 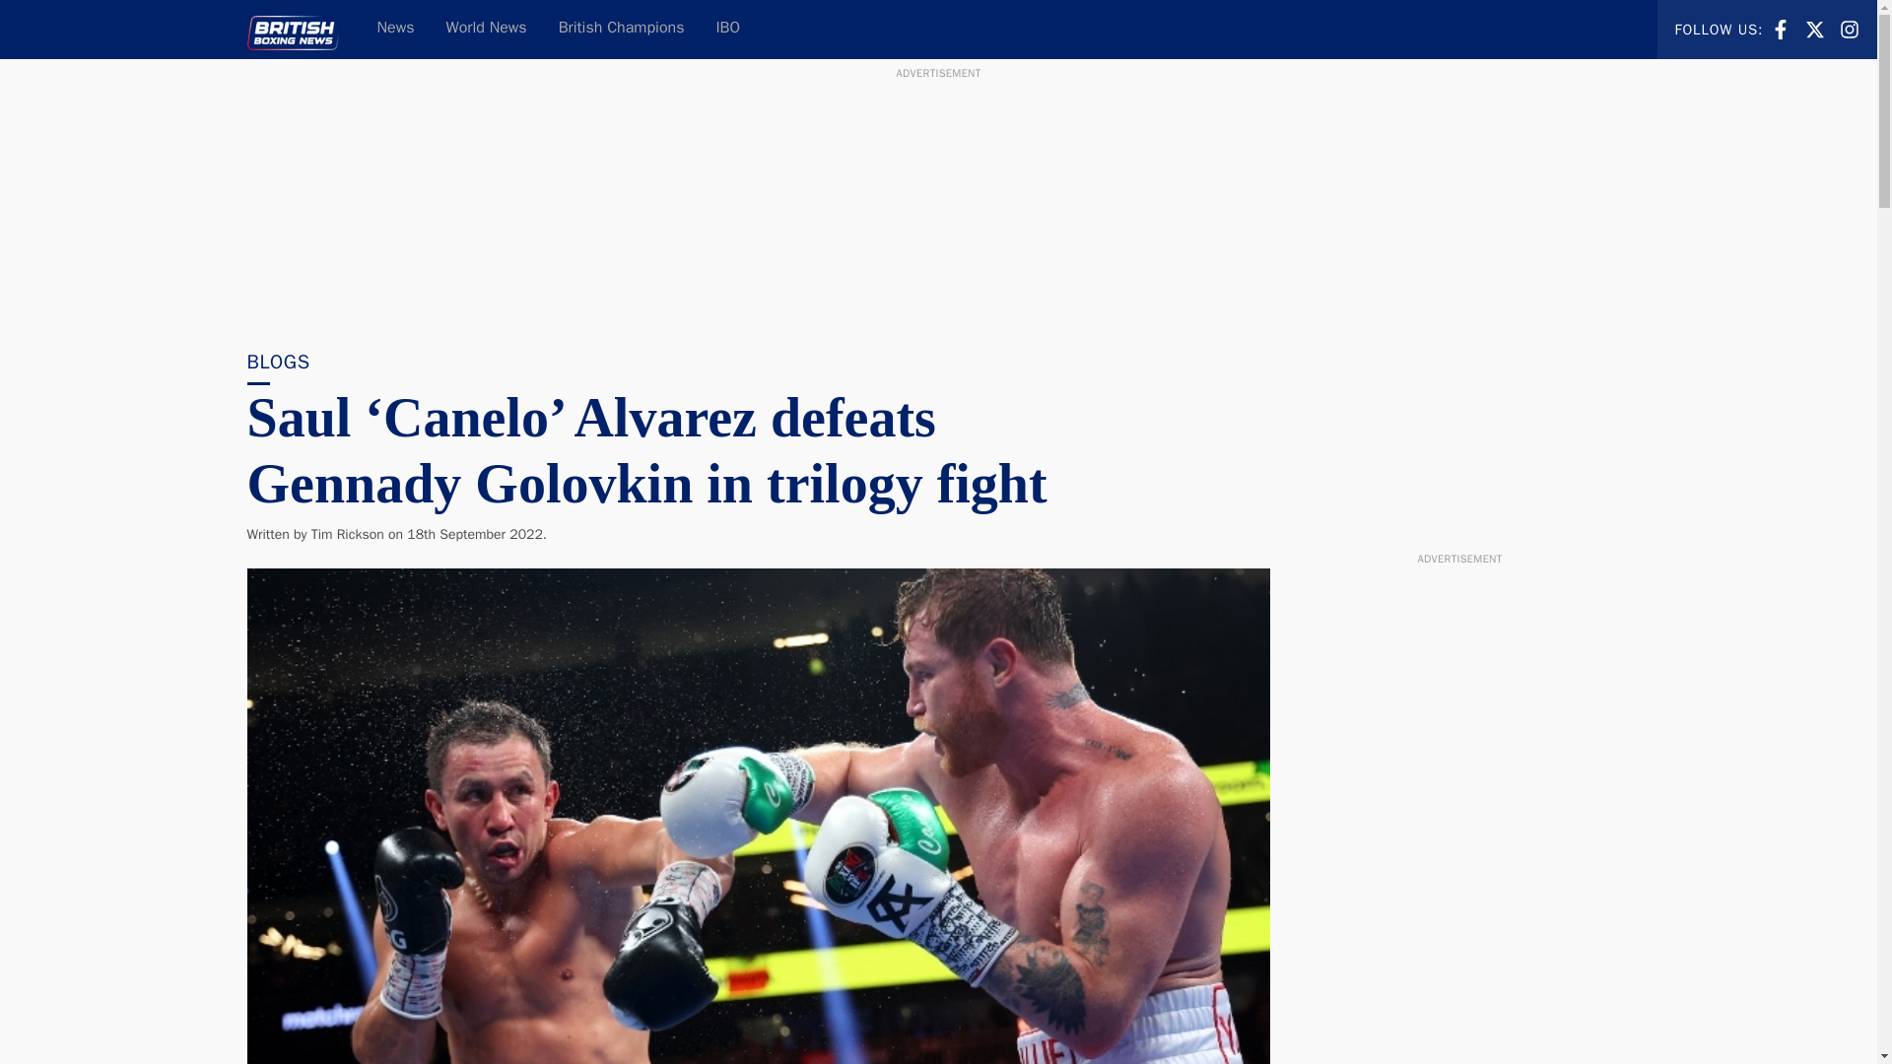 What do you see at coordinates (487, 30) in the screenshot?
I see `News` at bounding box center [487, 30].